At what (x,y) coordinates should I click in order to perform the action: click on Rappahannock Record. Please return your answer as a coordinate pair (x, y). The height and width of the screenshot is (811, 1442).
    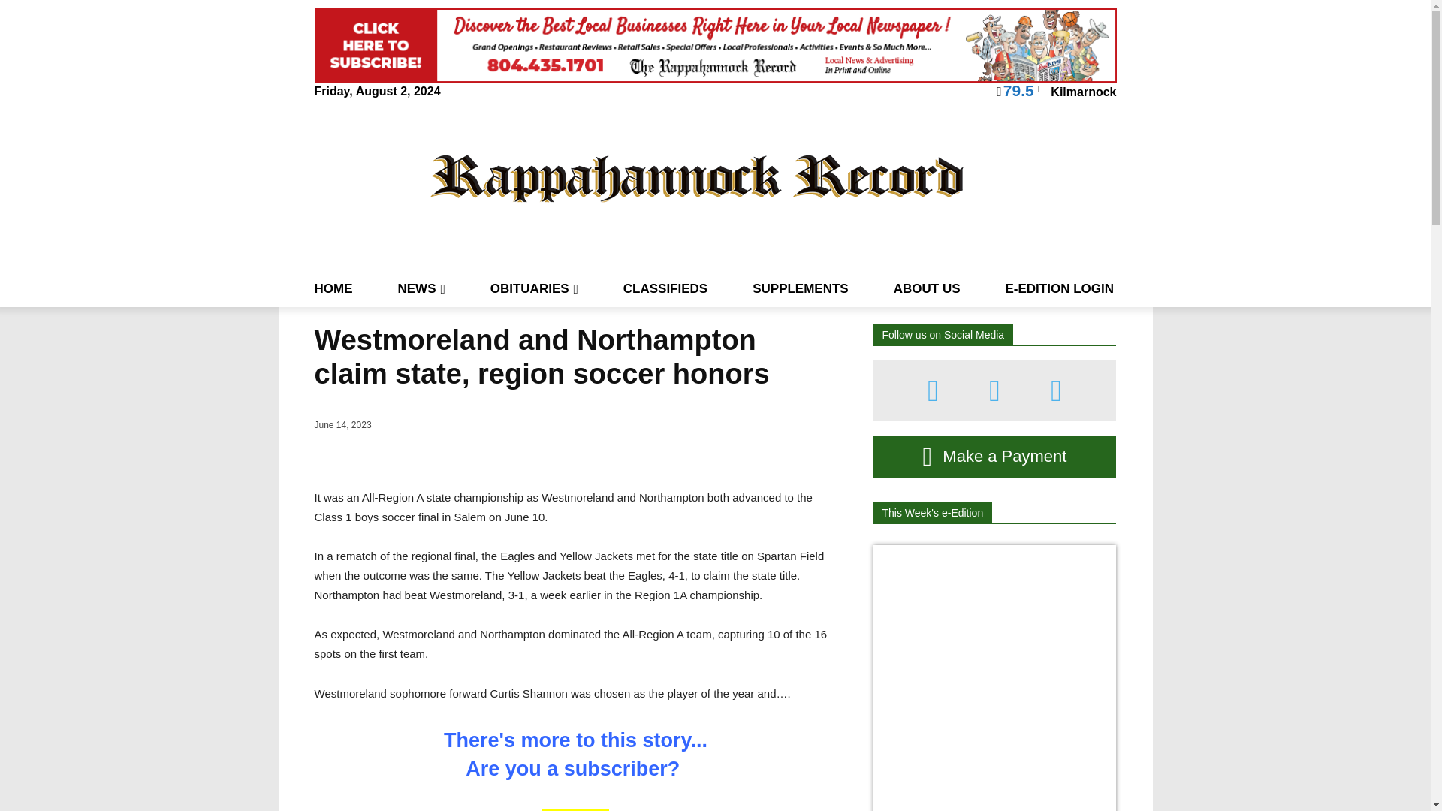
    Looking at the image, I should click on (697, 177).